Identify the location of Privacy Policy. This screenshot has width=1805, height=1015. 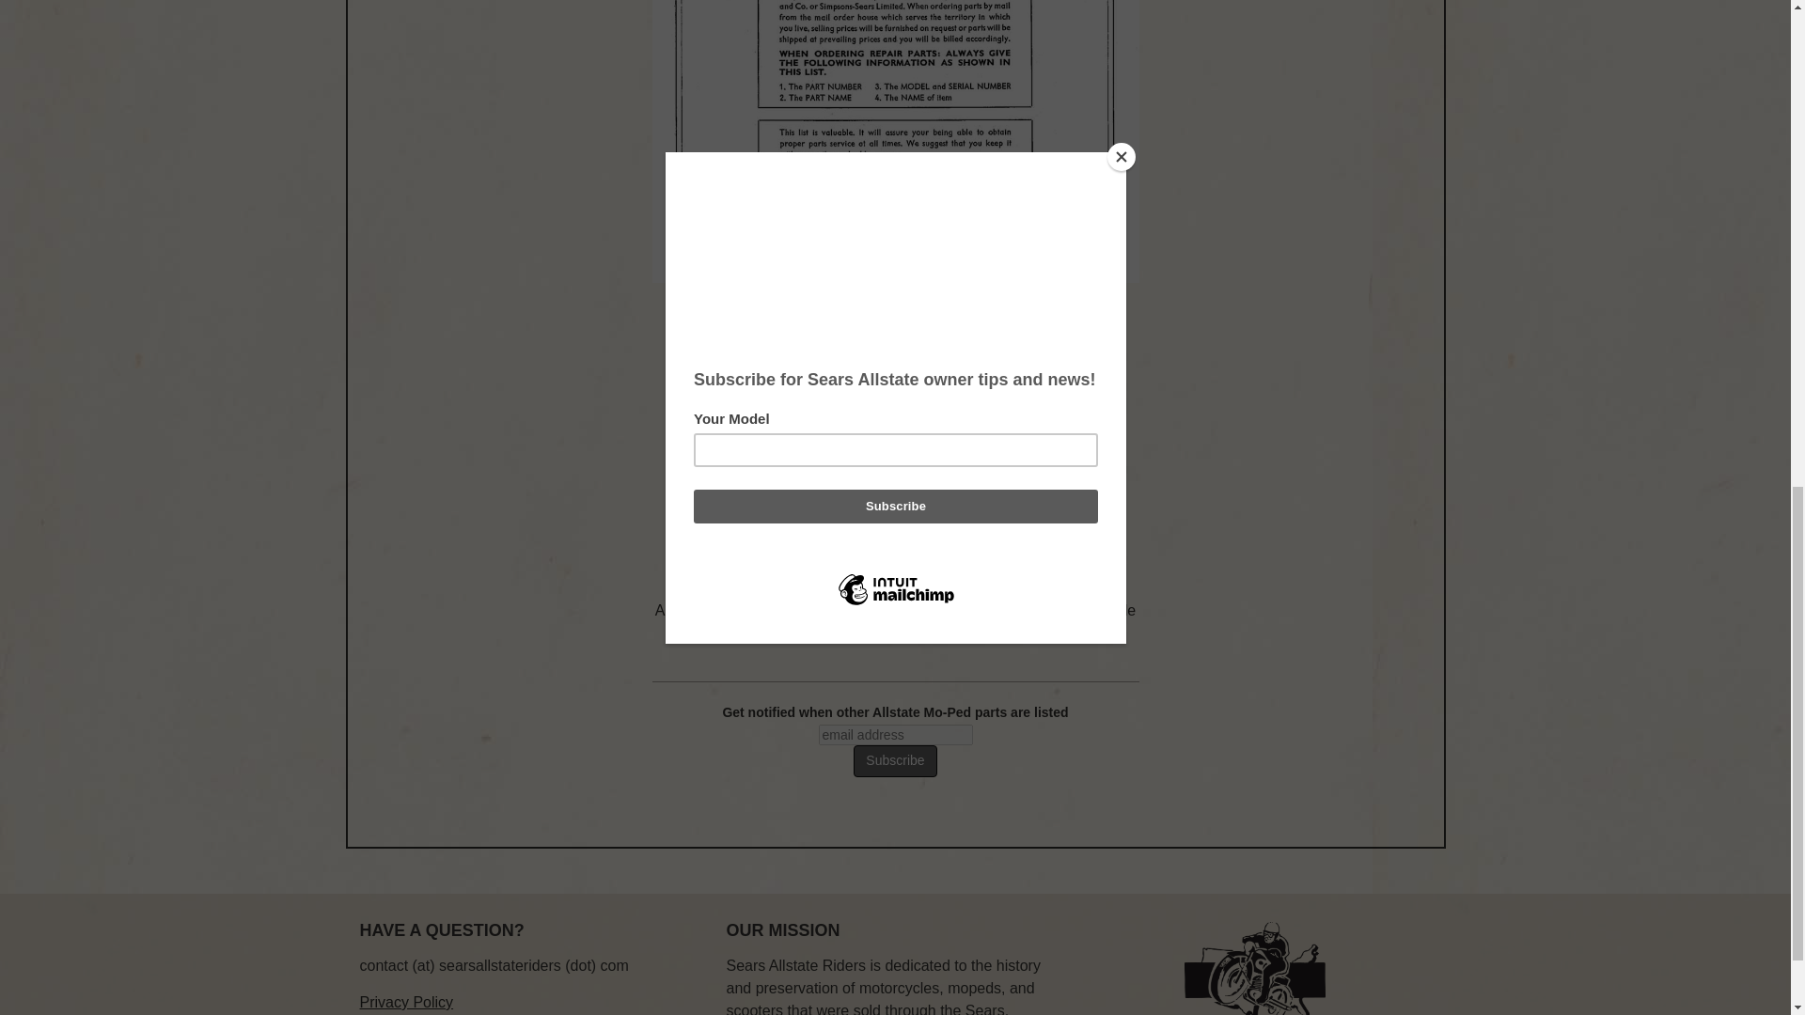
(406, 1002).